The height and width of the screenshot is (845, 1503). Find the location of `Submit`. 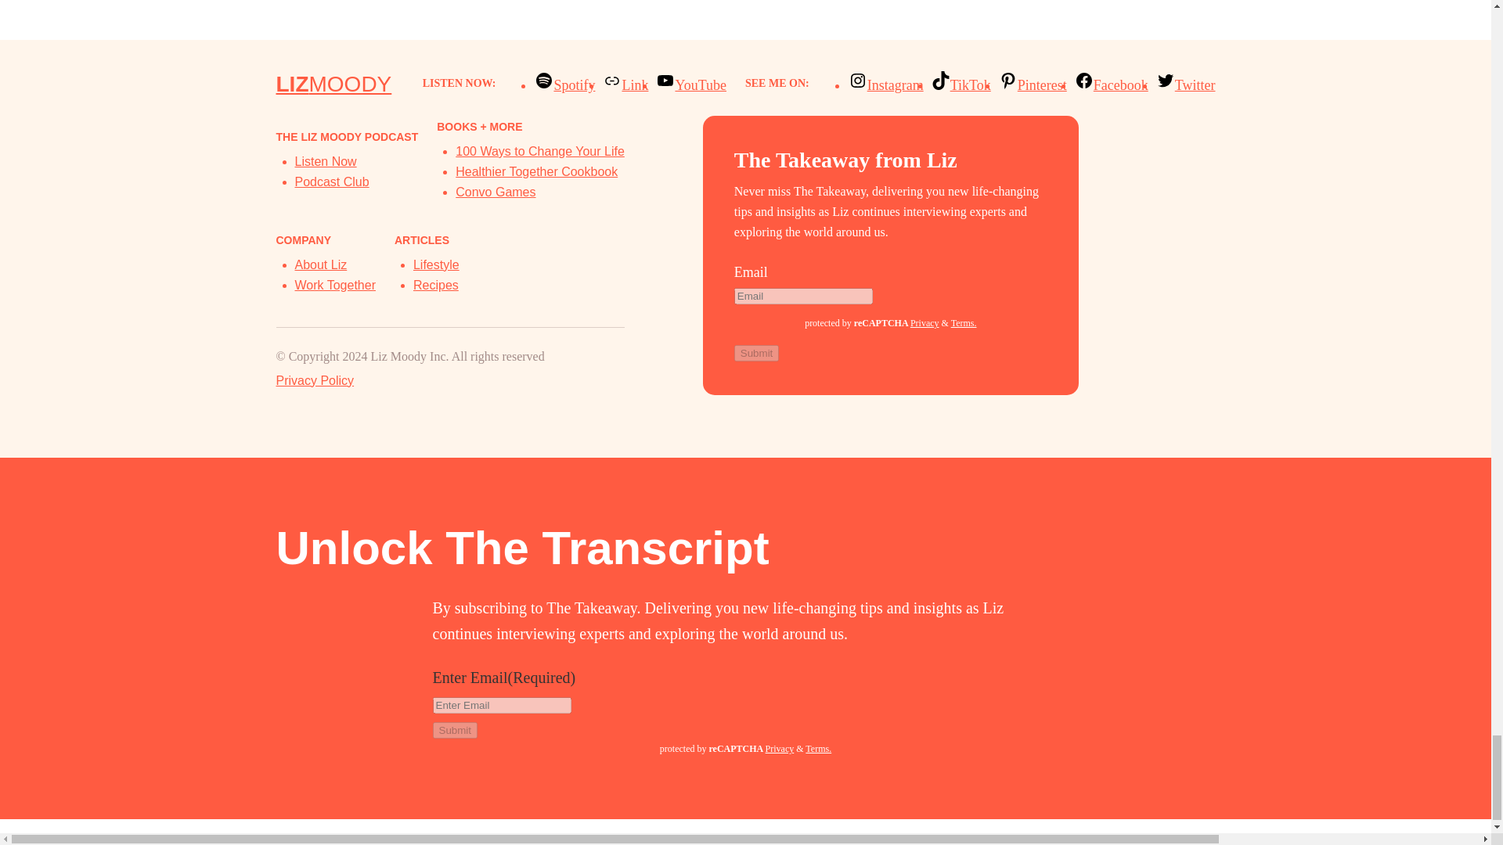

Submit is located at coordinates (756, 353).